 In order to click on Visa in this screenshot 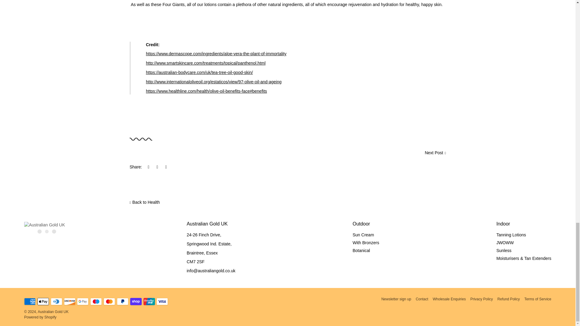, I will do `click(162, 301)`.